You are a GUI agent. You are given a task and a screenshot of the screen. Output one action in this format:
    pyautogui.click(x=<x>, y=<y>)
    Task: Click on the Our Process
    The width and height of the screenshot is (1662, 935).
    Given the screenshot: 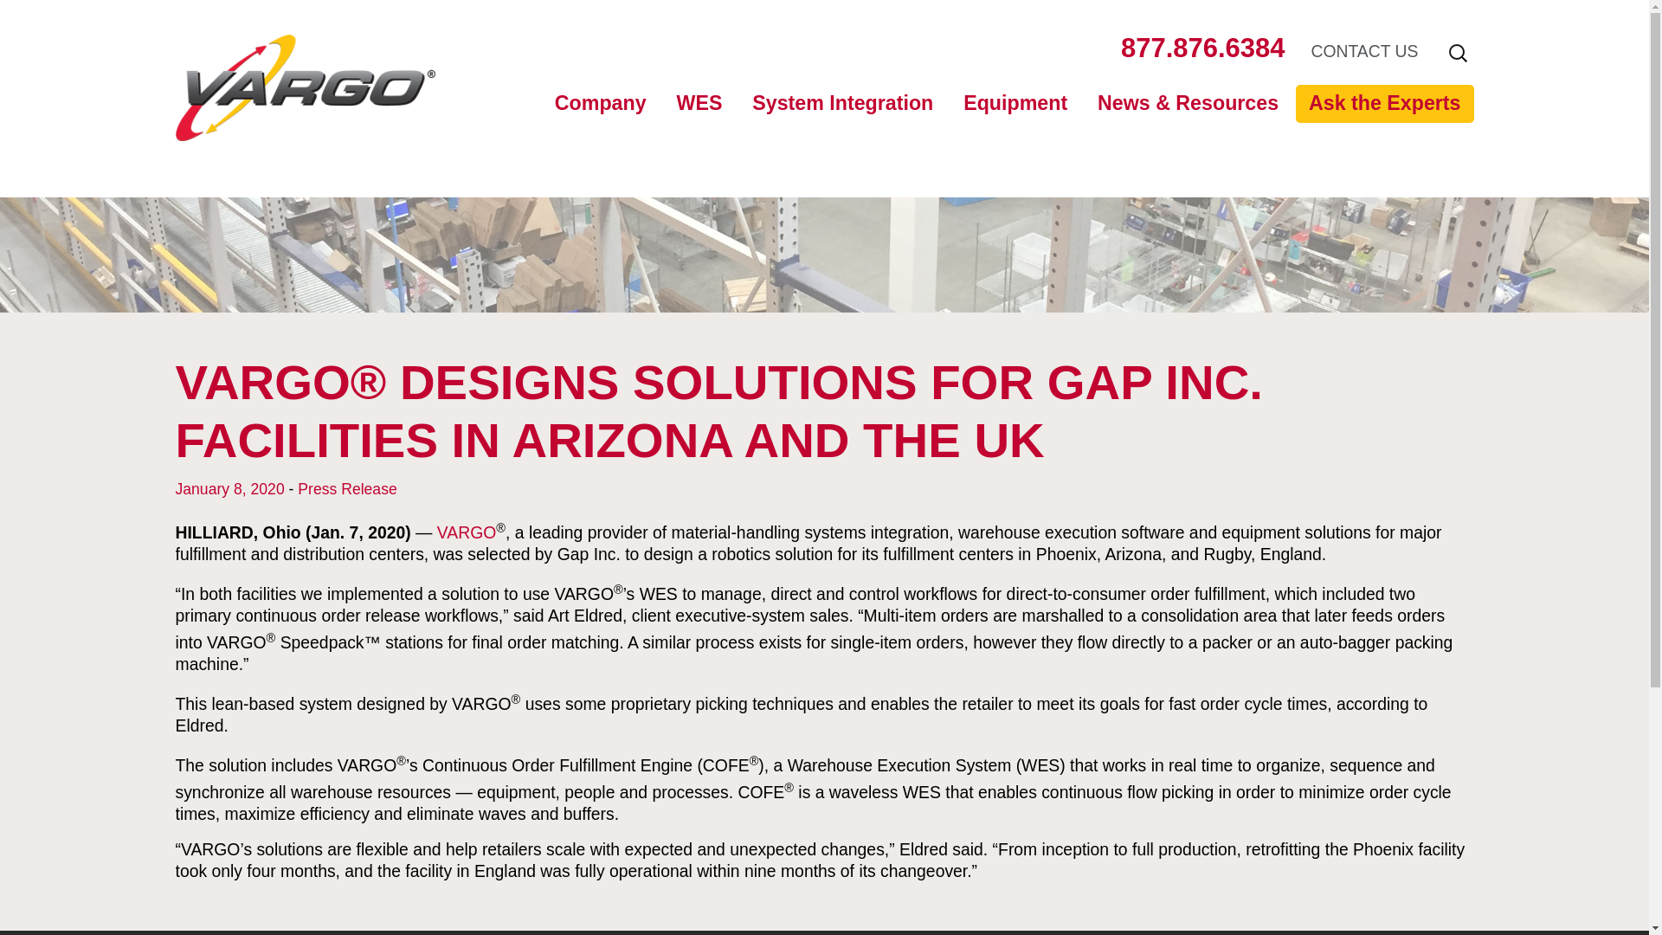 What is the action you would take?
    pyautogui.click(x=640, y=140)
    